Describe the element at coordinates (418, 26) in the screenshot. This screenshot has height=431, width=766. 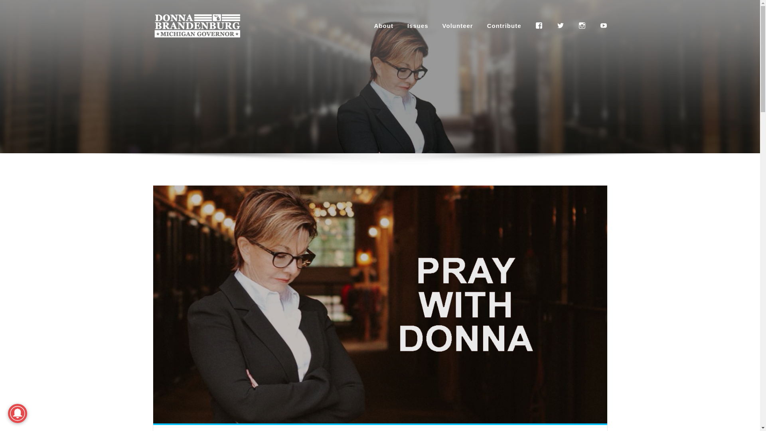
I see `Issues` at that location.